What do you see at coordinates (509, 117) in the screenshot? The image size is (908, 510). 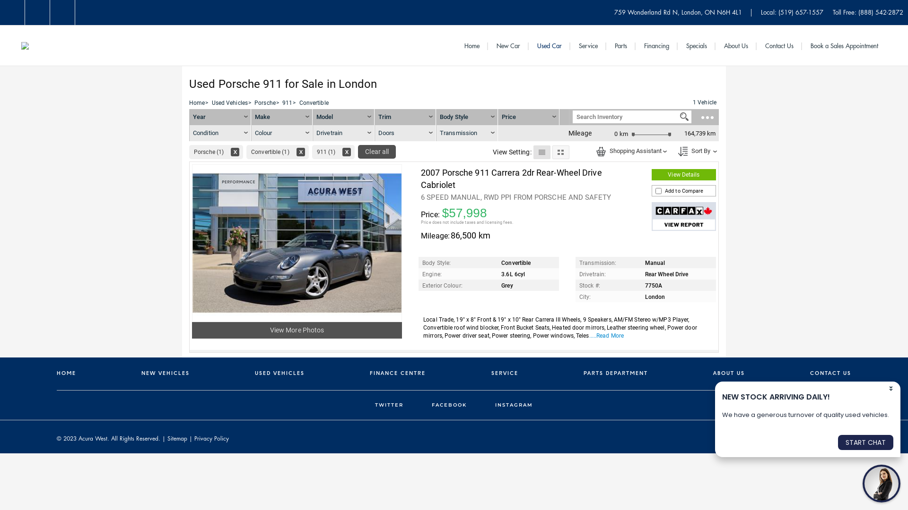 I see `Price` at bounding box center [509, 117].